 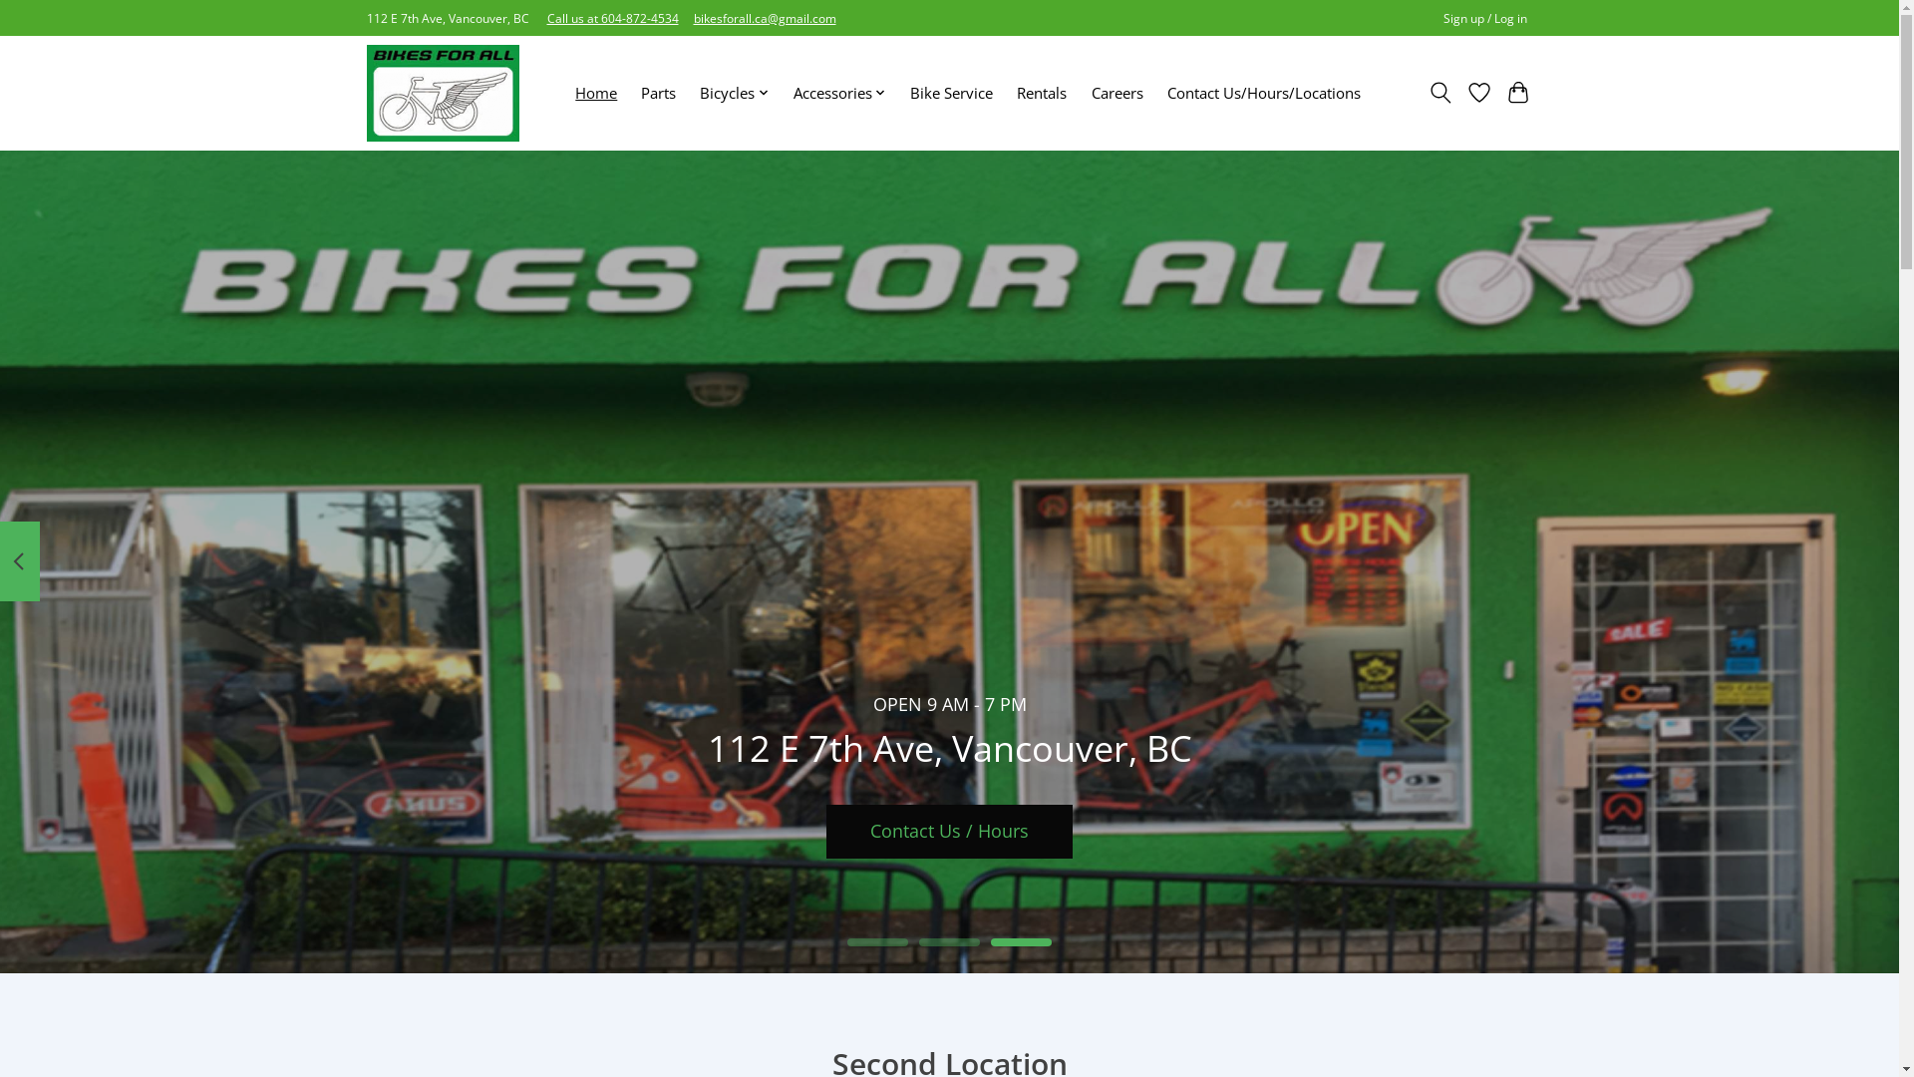 What do you see at coordinates (1485, 18) in the screenshot?
I see `Sign up / Log in` at bounding box center [1485, 18].